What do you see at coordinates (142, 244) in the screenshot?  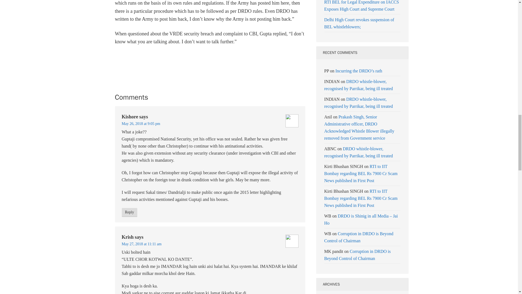 I see `May 27, 2018 at 11:11 am` at bounding box center [142, 244].